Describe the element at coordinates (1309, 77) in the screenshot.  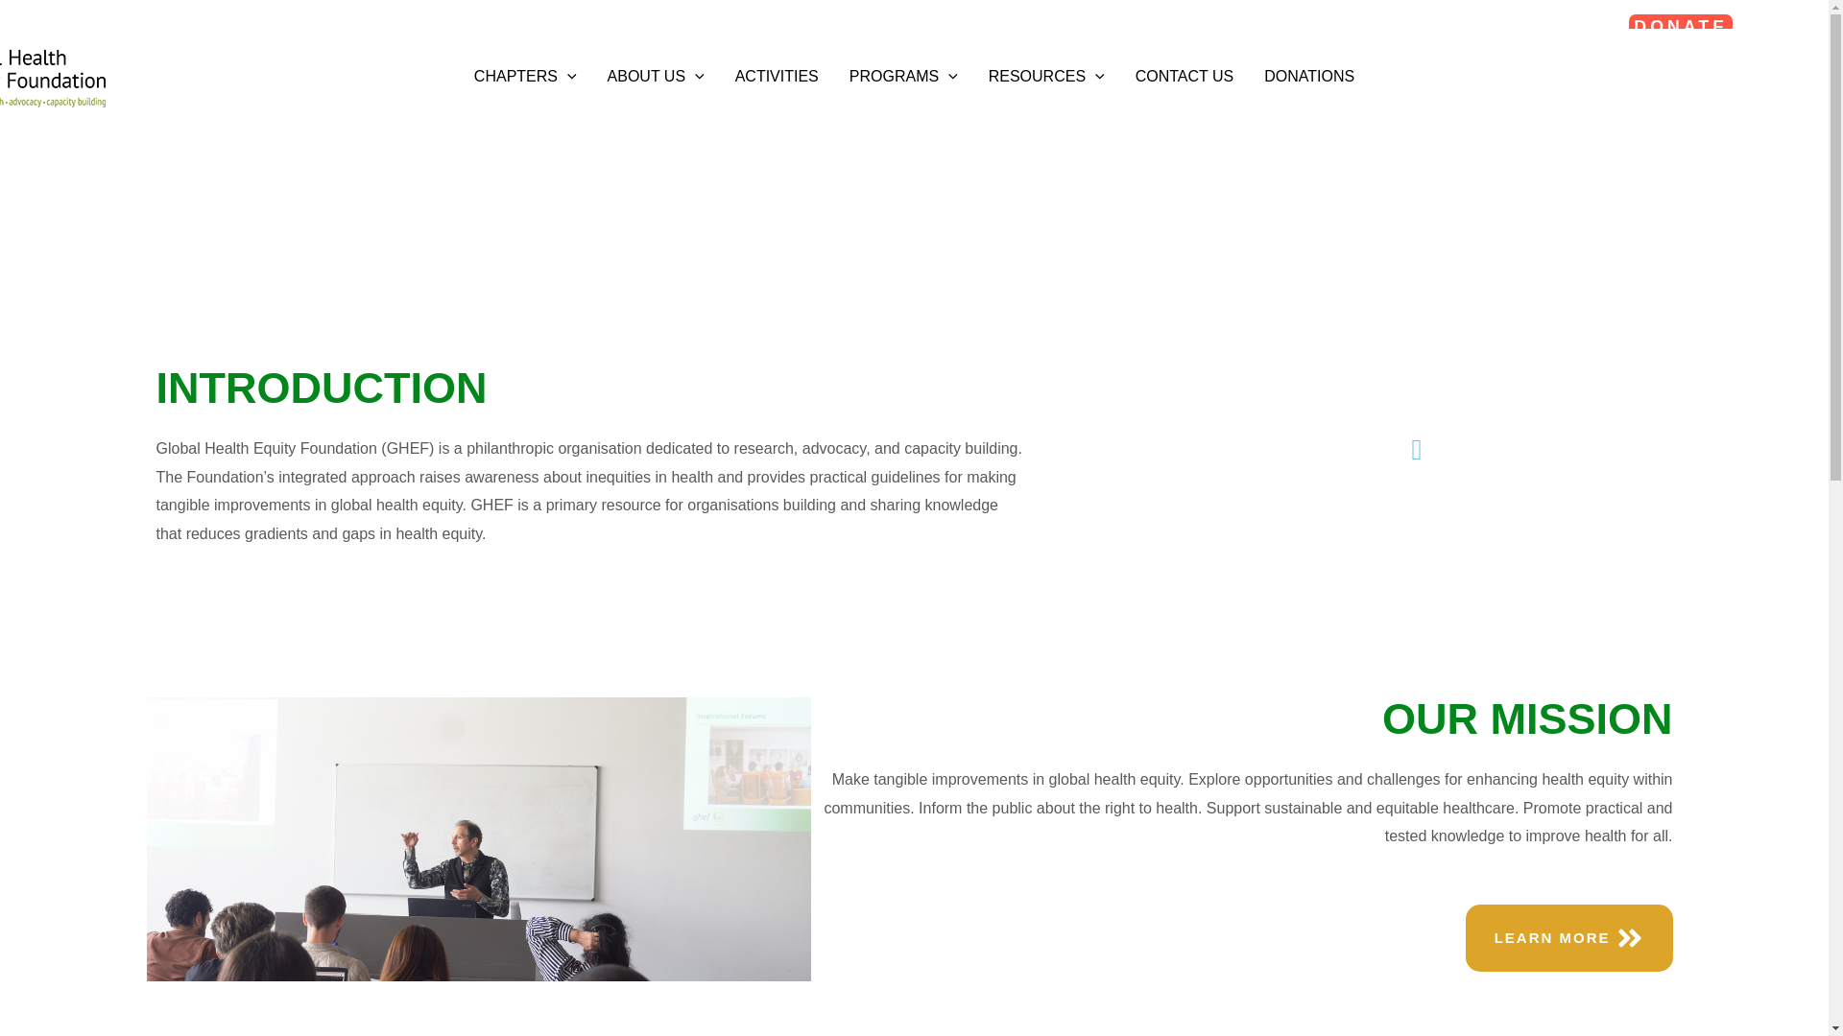
I see `DONATIONS` at that location.